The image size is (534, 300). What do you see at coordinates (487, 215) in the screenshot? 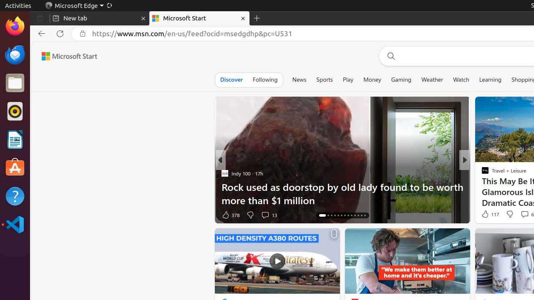
I see `205 Like` at bounding box center [487, 215].